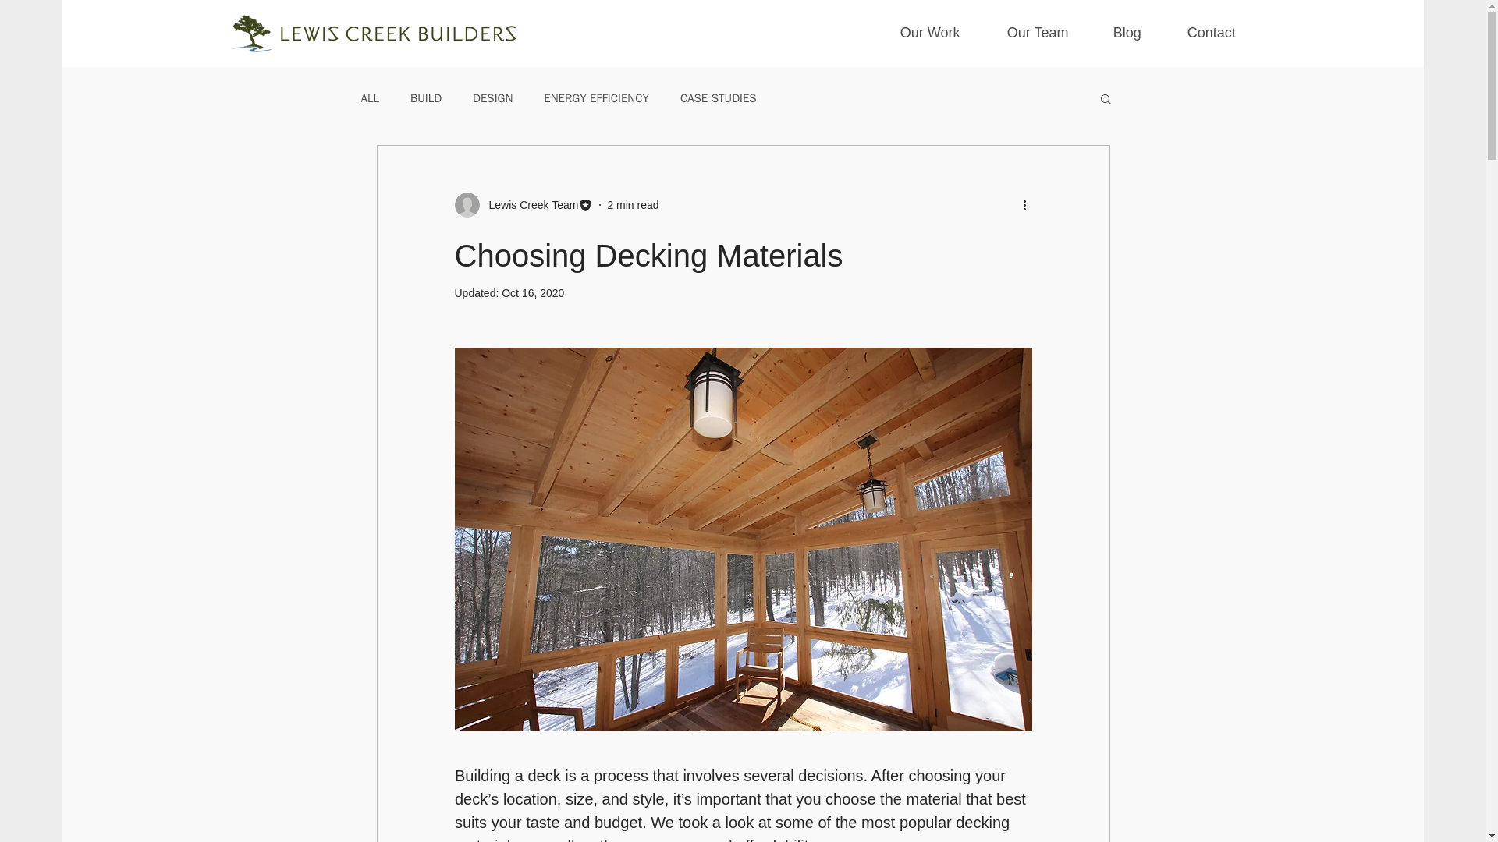 The width and height of the screenshot is (1498, 842). What do you see at coordinates (1052, 33) in the screenshot?
I see `Our Team` at bounding box center [1052, 33].